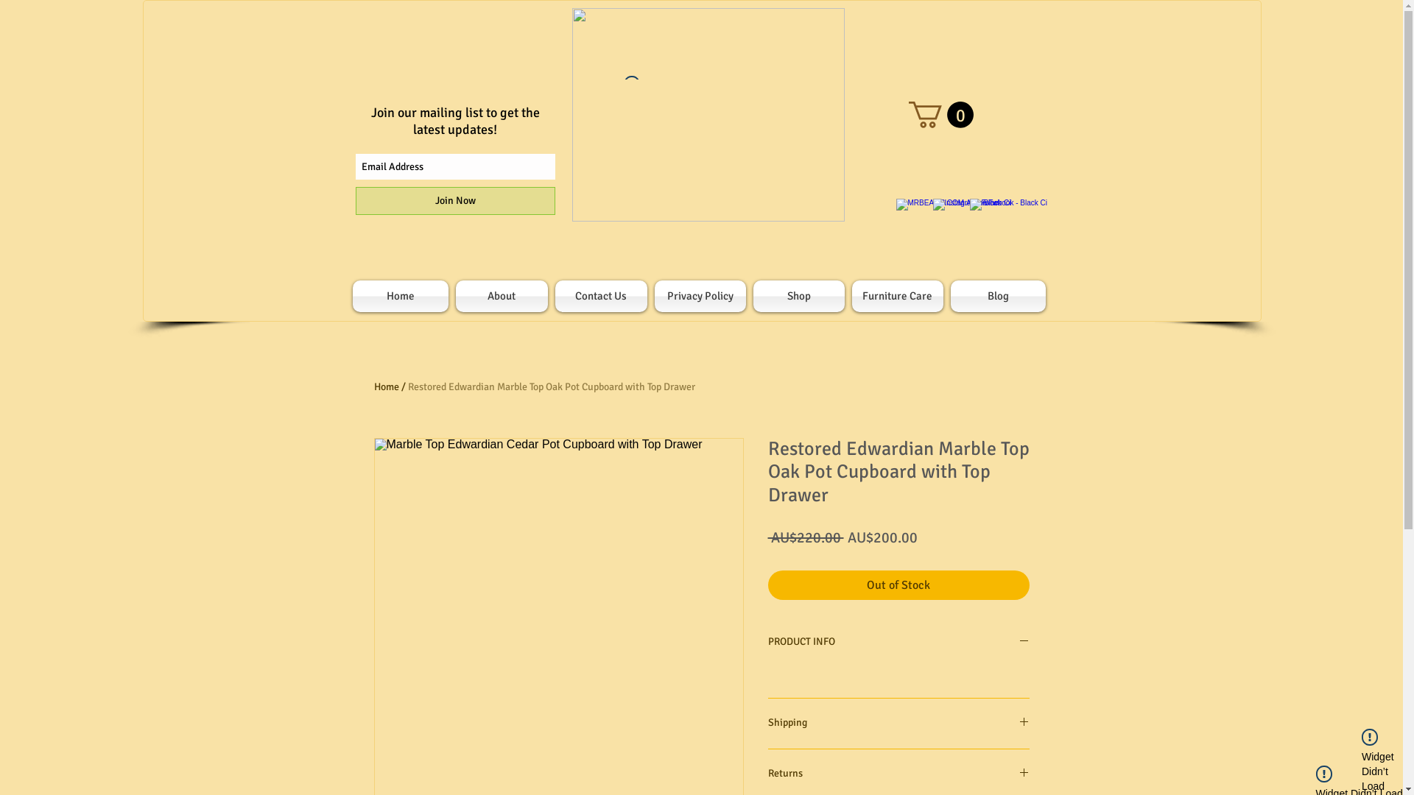  What do you see at coordinates (946, 257) in the screenshot?
I see `Site Search` at bounding box center [946, 257].